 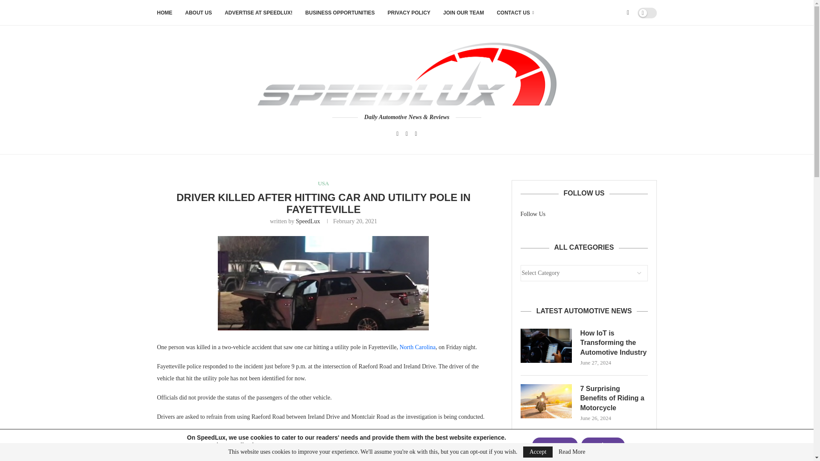 I want to click on North Carolina, so click(x=418, y=347).